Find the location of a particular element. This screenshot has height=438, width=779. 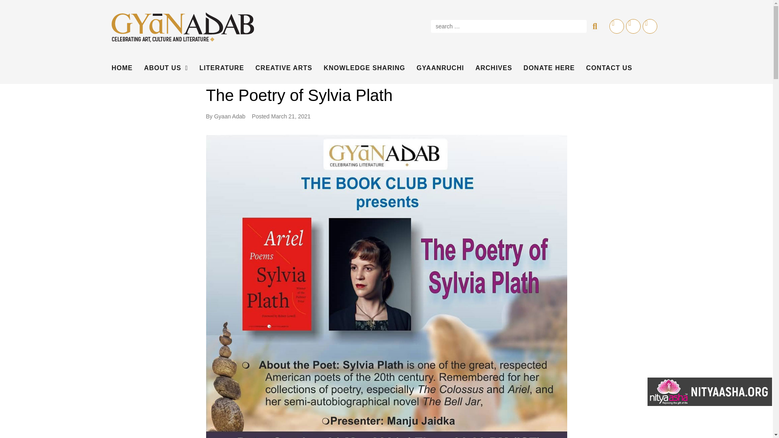

DONATE HERE is located at coordinates (549, 68).